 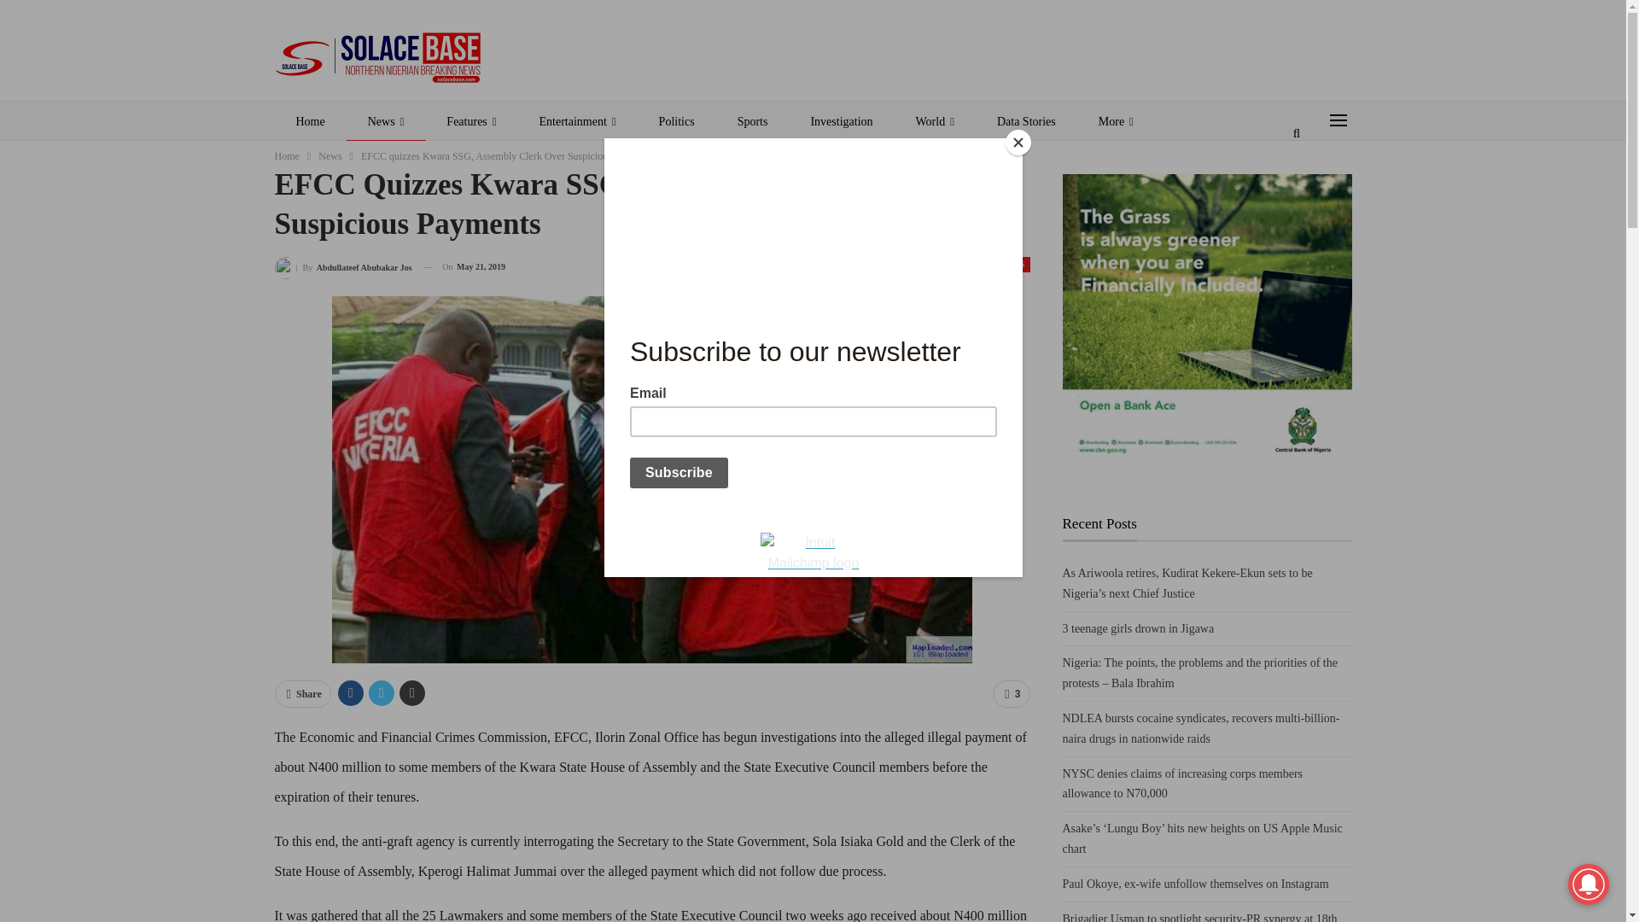 What do you see at coordinates (343, 268) in the screenshot?
I see `Browse Author Articles` at bounding box center [343, 268].